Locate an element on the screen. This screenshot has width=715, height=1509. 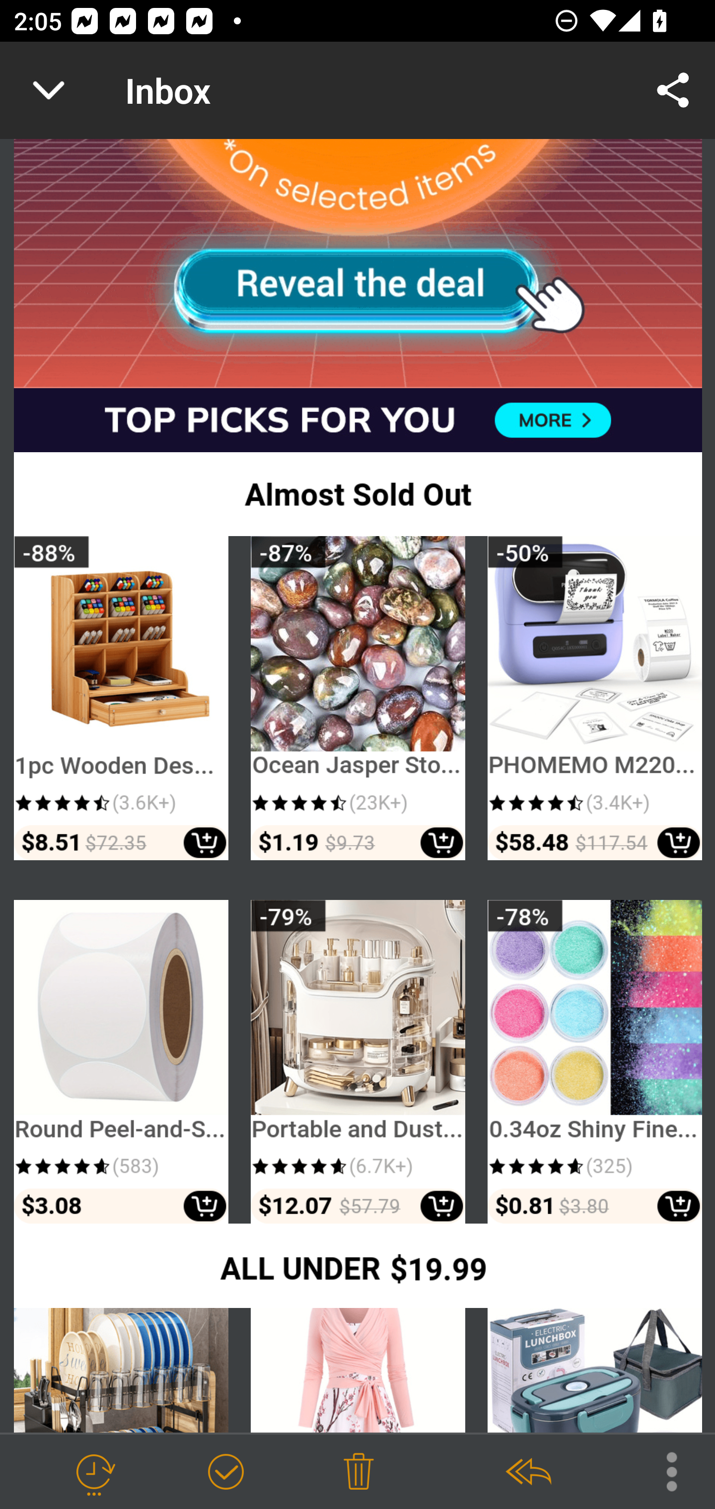
b57e34972bcbfa1b19ebc9d9493bcf96 is located at coordinates (358, 264).